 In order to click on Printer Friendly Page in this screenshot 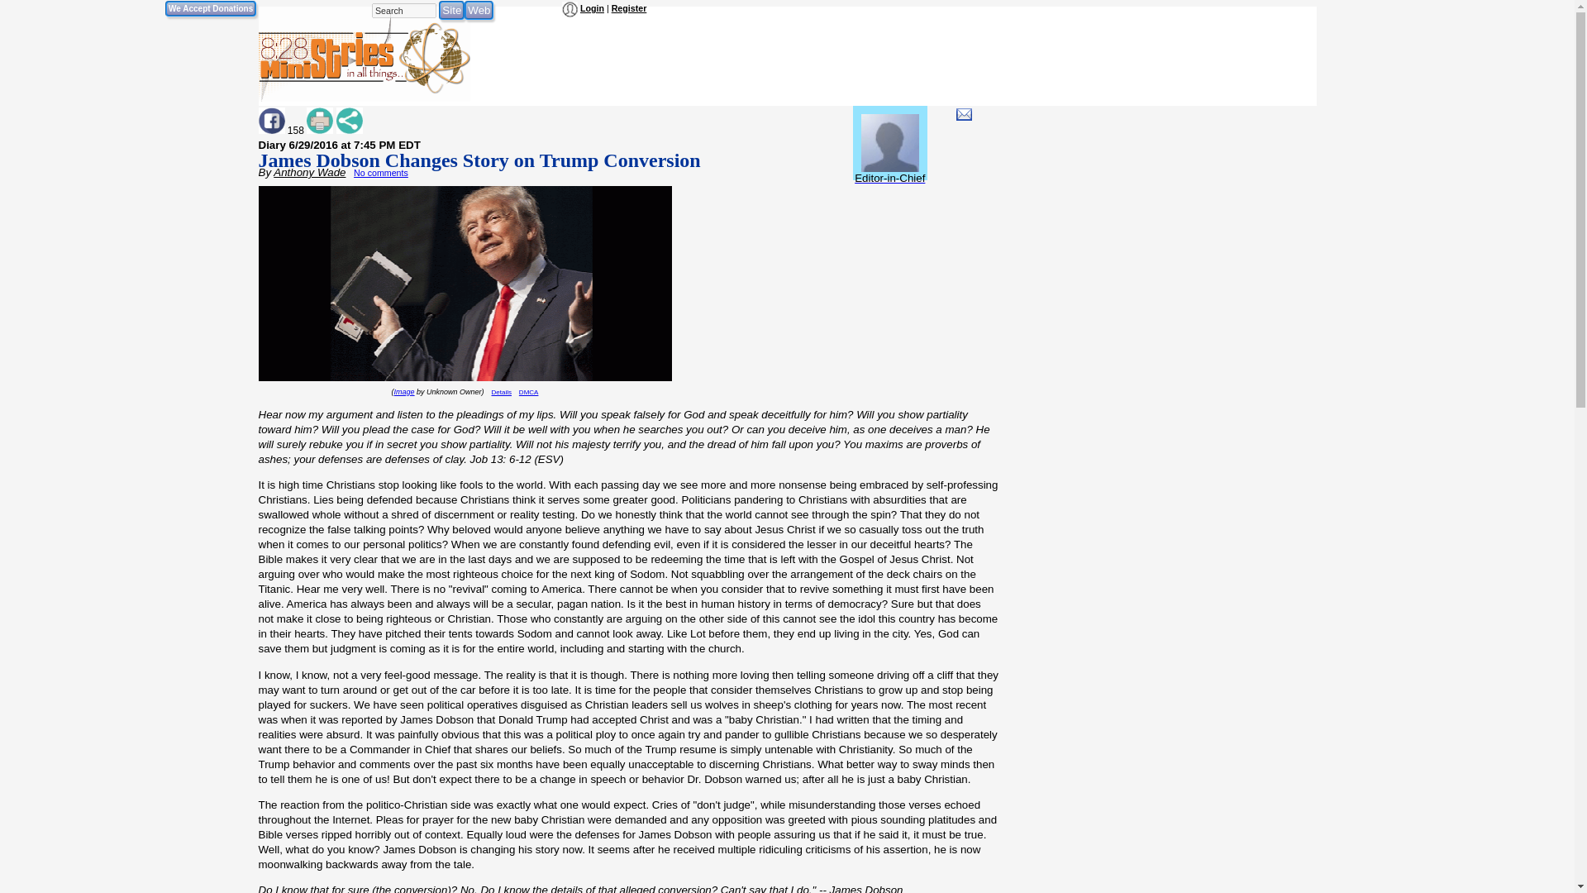, I will do `click(319, 121)`.